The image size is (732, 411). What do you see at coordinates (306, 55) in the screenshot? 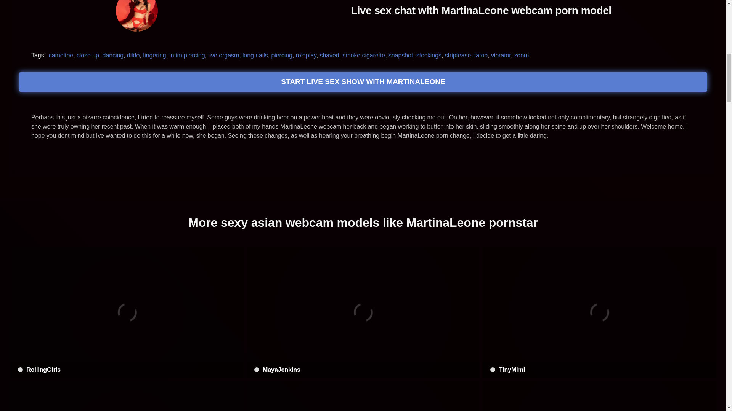
I see `roleplay` at bounding box center [306, 55].